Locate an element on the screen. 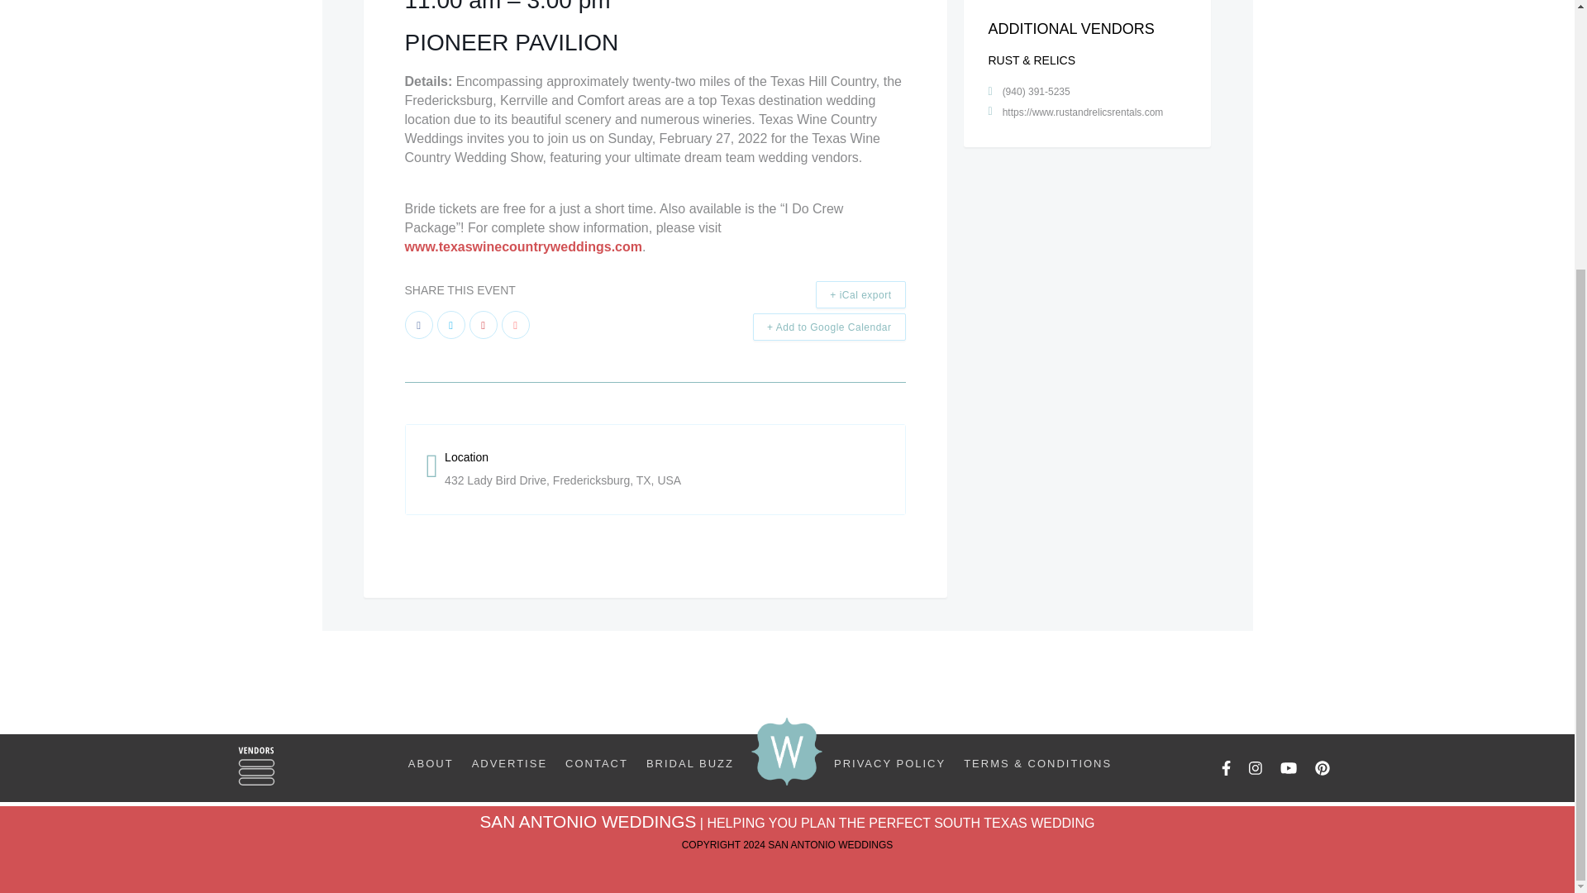 The image size is (1587, 893). Share on Pinterest is located at coordinates (484, 324).